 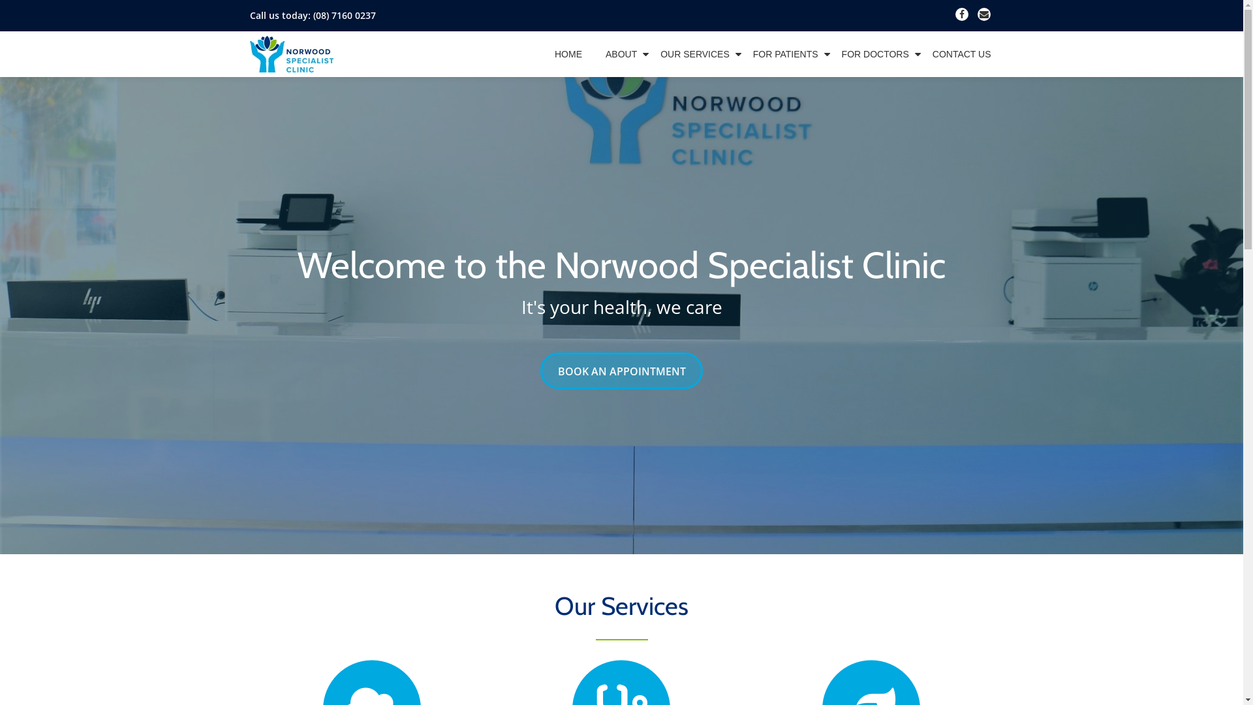 What do you see at coordinates (294, 54) in the screenshot?
I see `Norwood Specialist Clinic` at bounding box center [294, 54].